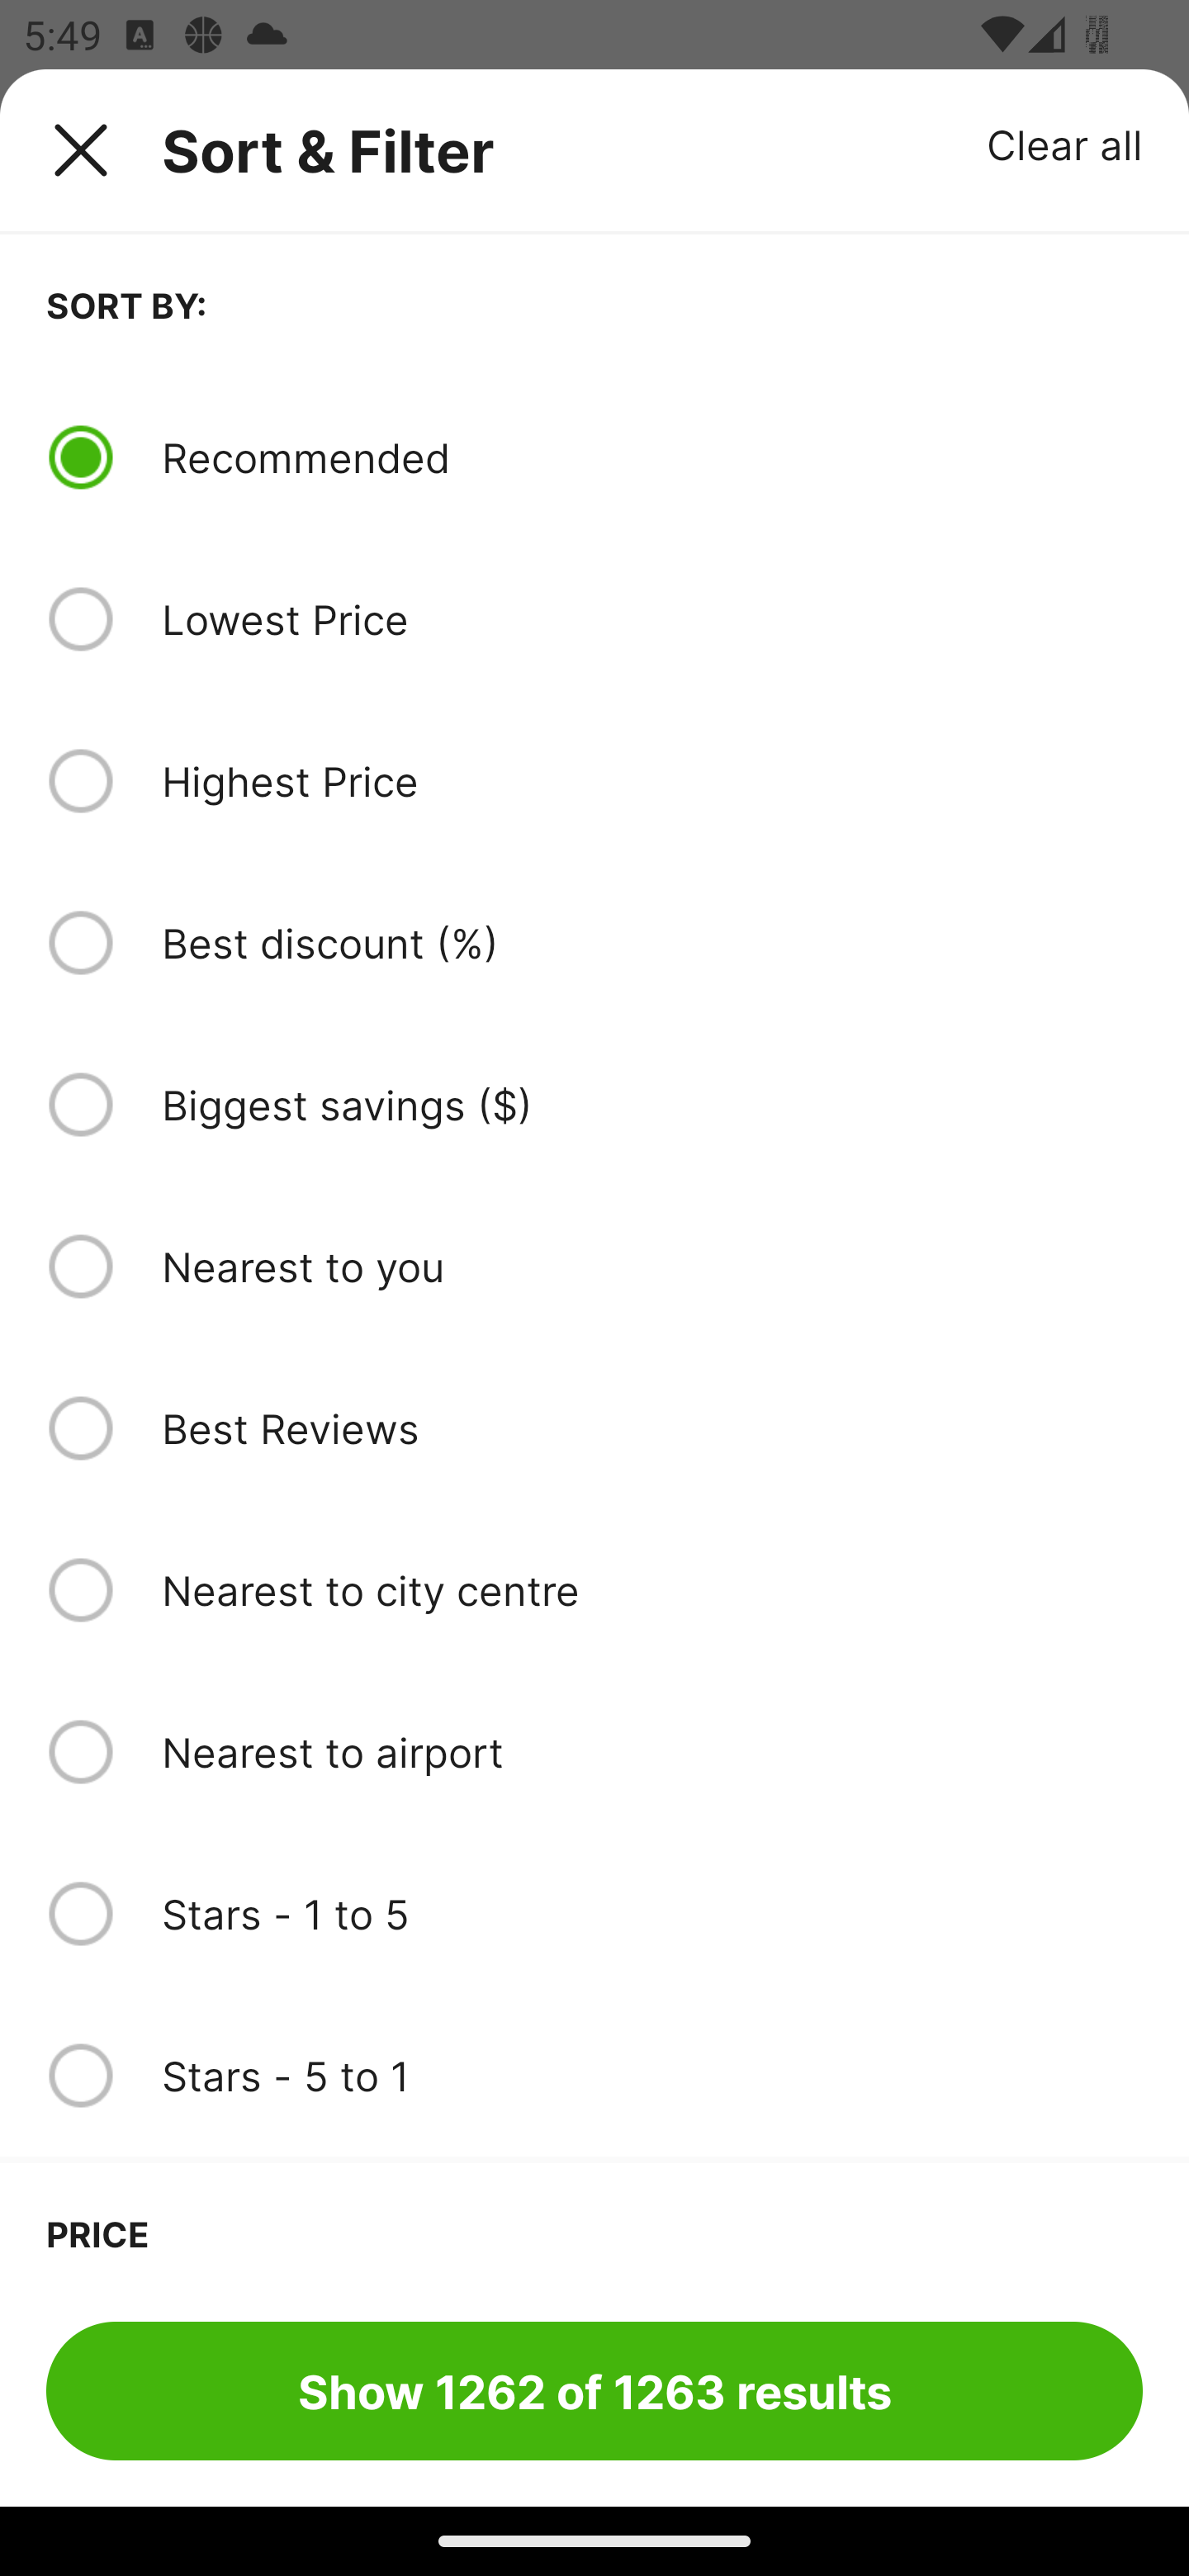 The height and width of the screenshot is (2576, 1189). Describe the element at coordinates (651, 1105) in the screenshot. I see `Biggest savings ($)` at that location.